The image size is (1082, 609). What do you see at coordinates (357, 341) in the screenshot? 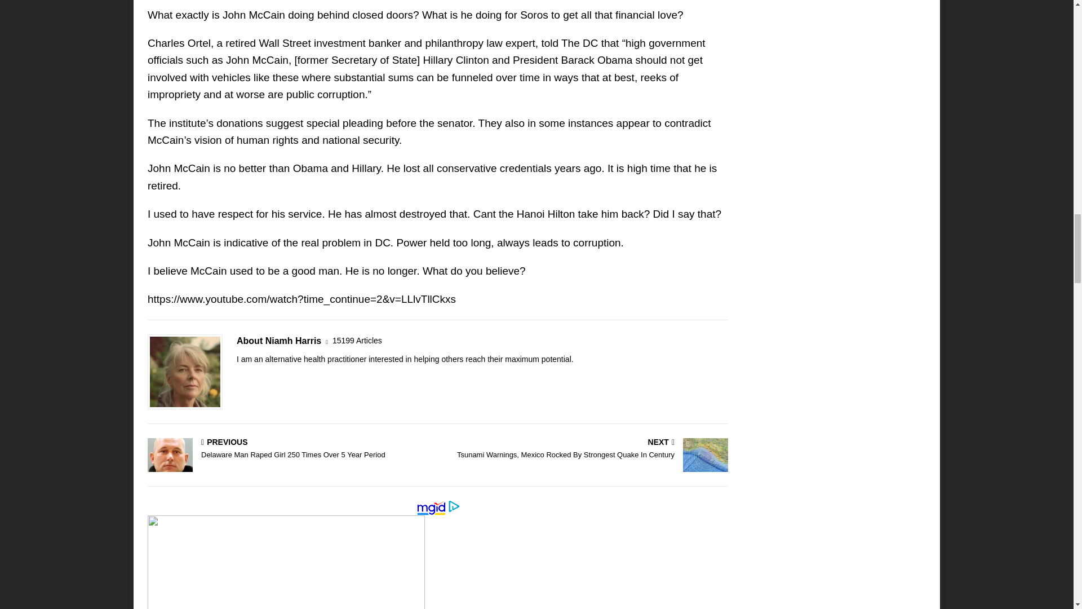
I see `More articles written by Niamh Harris'` at bounding box center [357, 341].